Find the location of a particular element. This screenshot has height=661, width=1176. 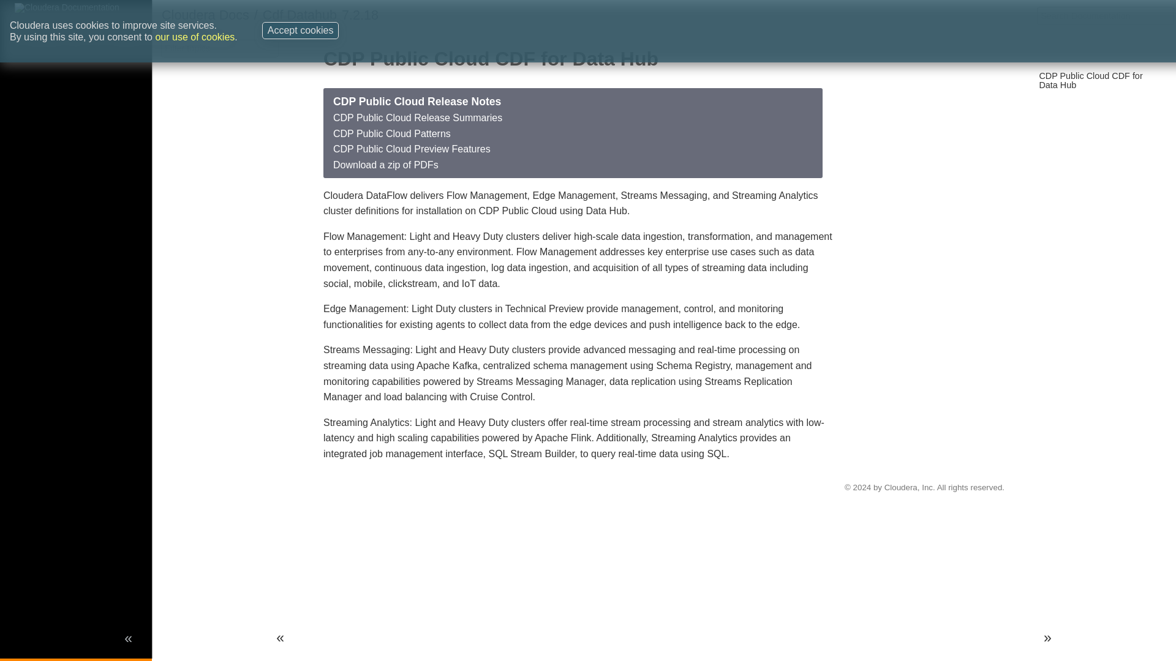

CDP Public Cloud Release Summaries is located at coordinates (417, 118).